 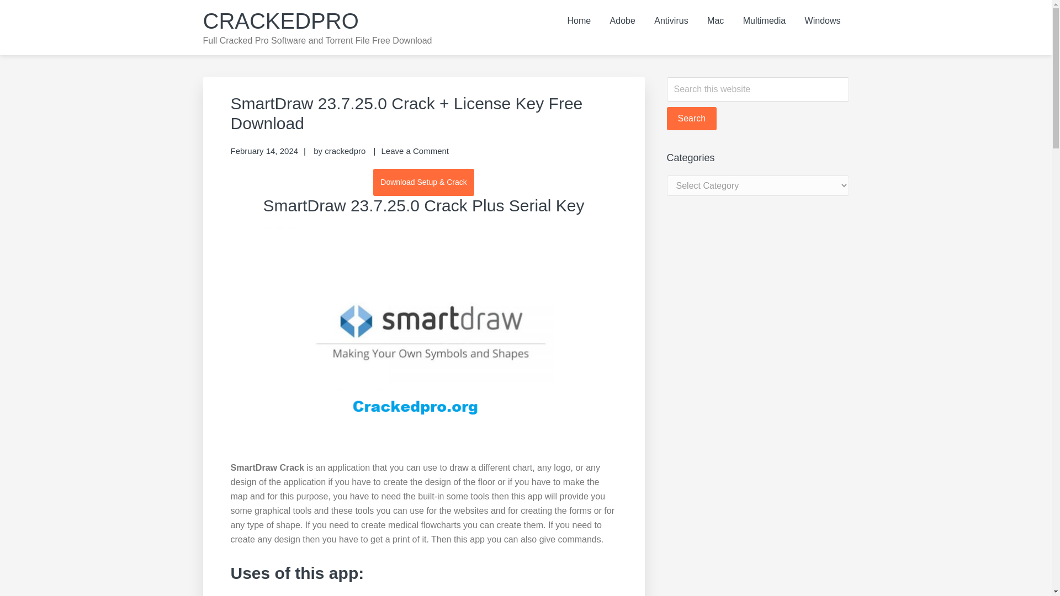 I want to click on Mac, so click(x=715, y=21).